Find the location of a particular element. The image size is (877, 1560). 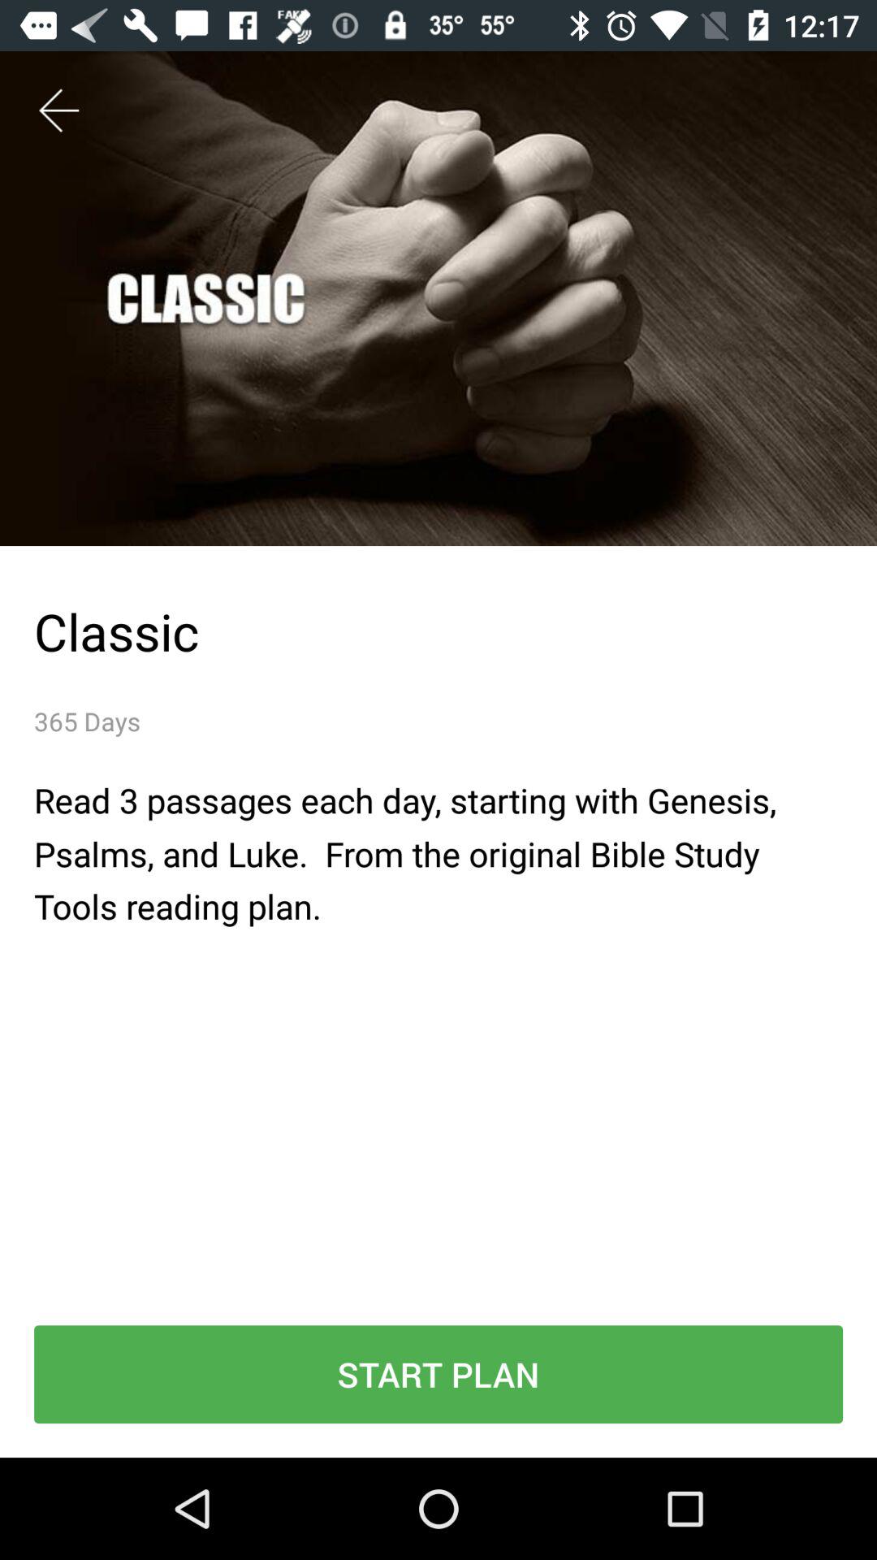

choose icon above classic is located at coordinates (59, 110).